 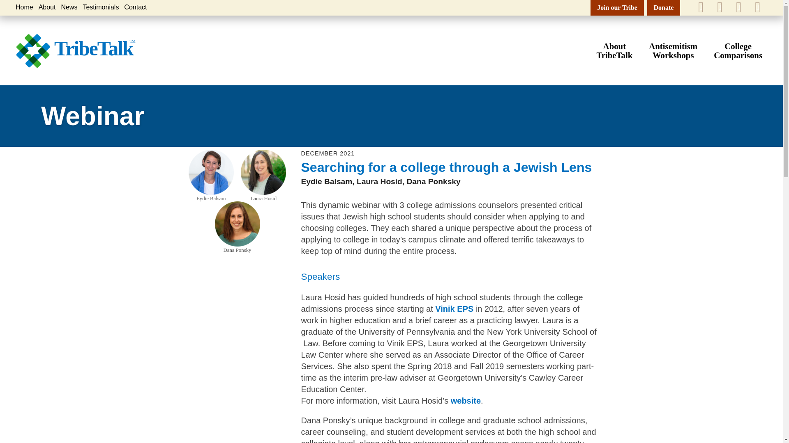 I want to click on TribeTalkTM, so click(x=69, y=7).